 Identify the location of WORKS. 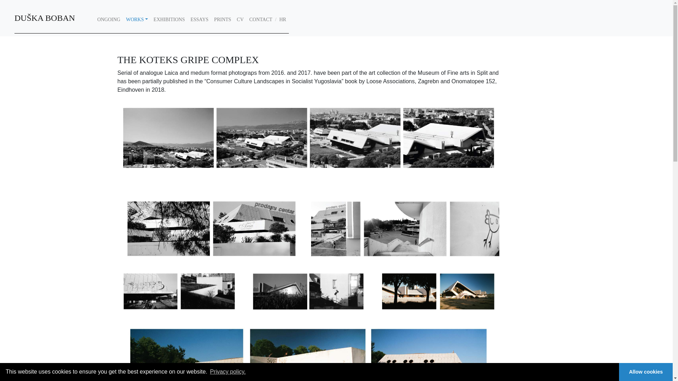
(137, 19).